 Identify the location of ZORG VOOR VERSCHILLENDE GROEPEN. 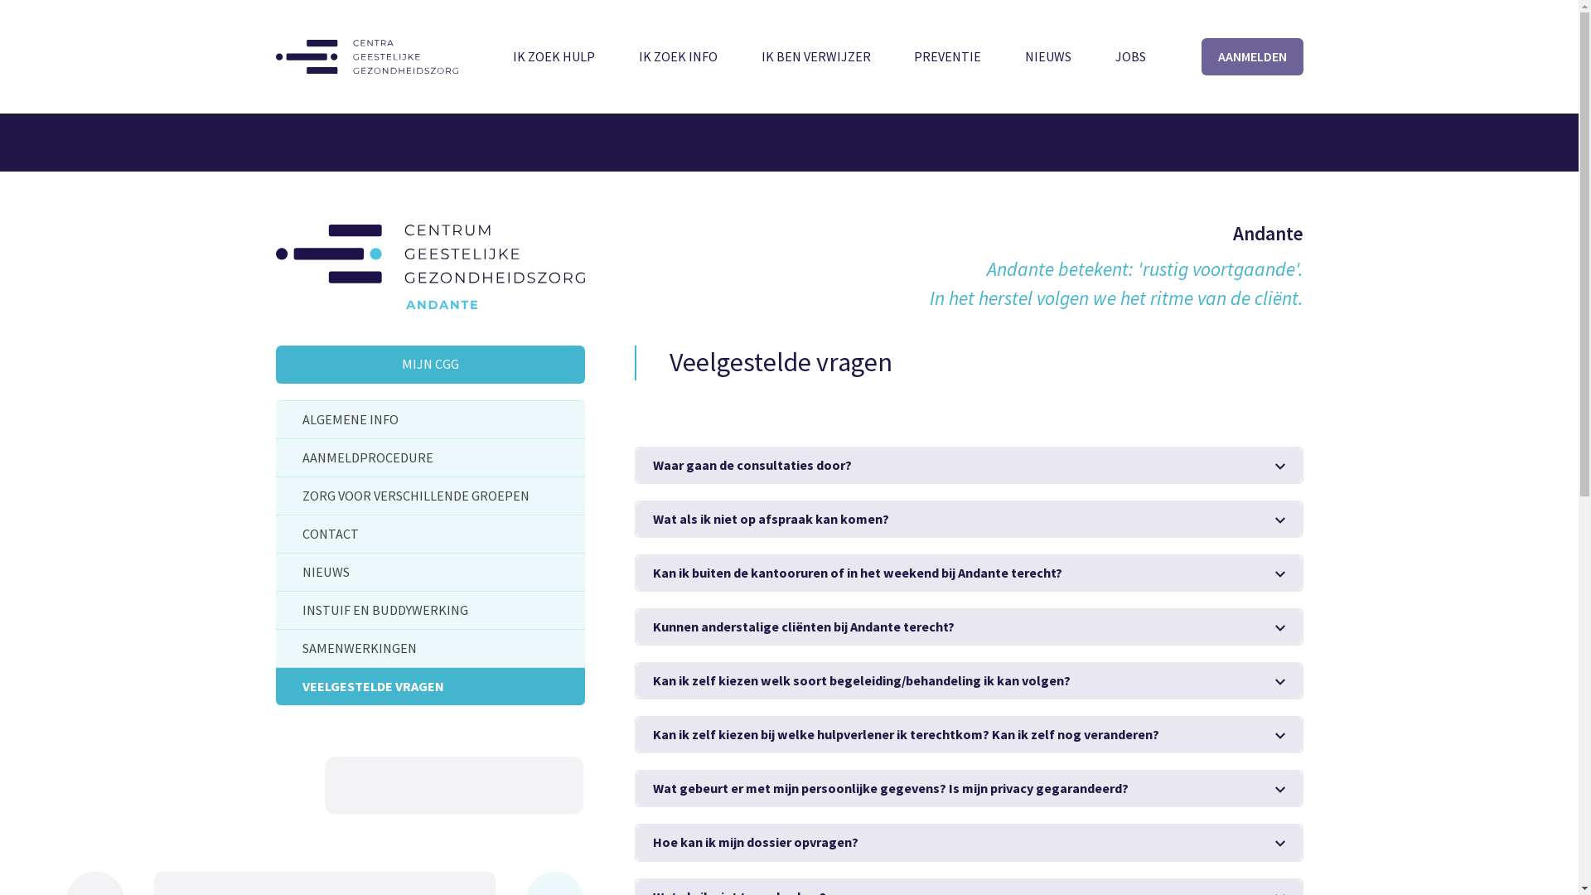
(429, 496).